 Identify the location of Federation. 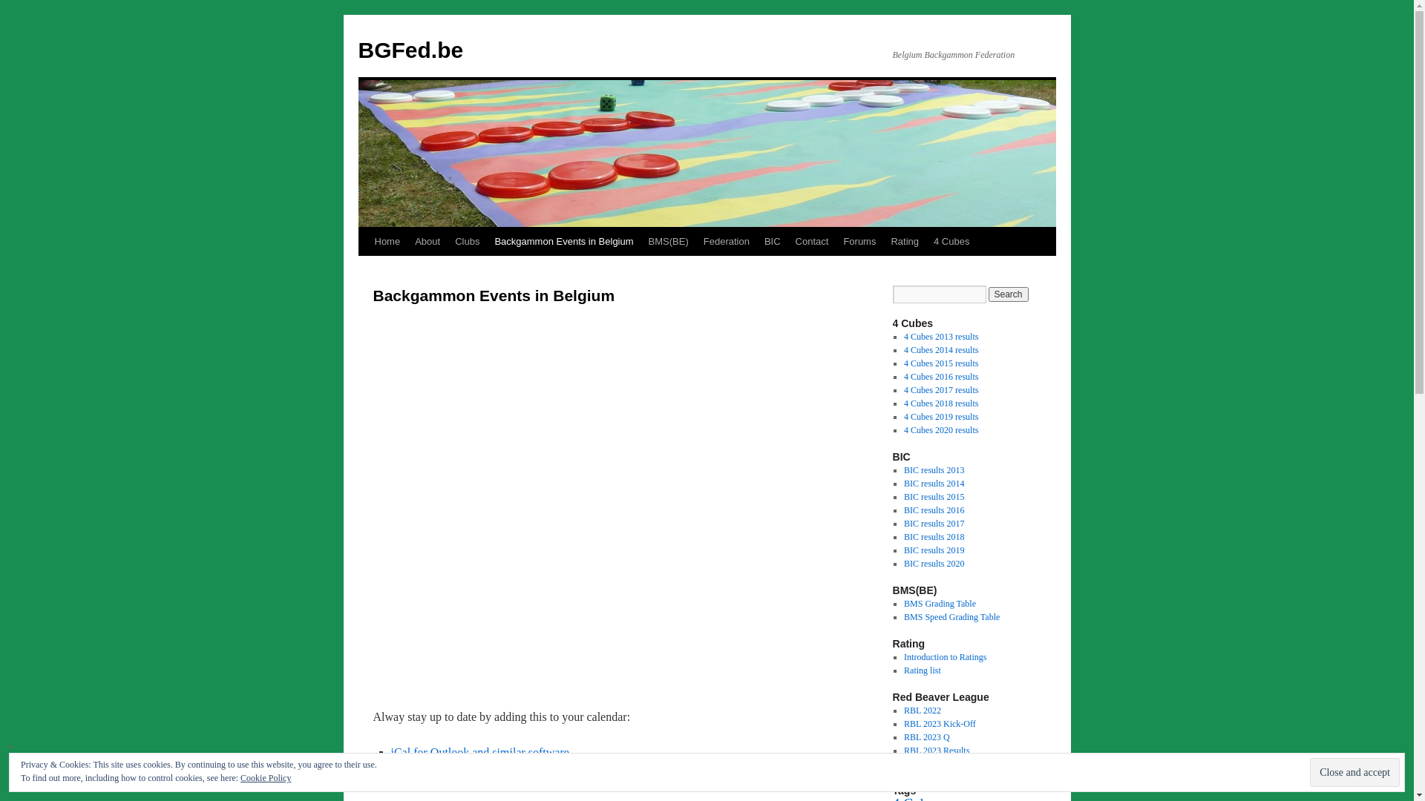
(727, 242).